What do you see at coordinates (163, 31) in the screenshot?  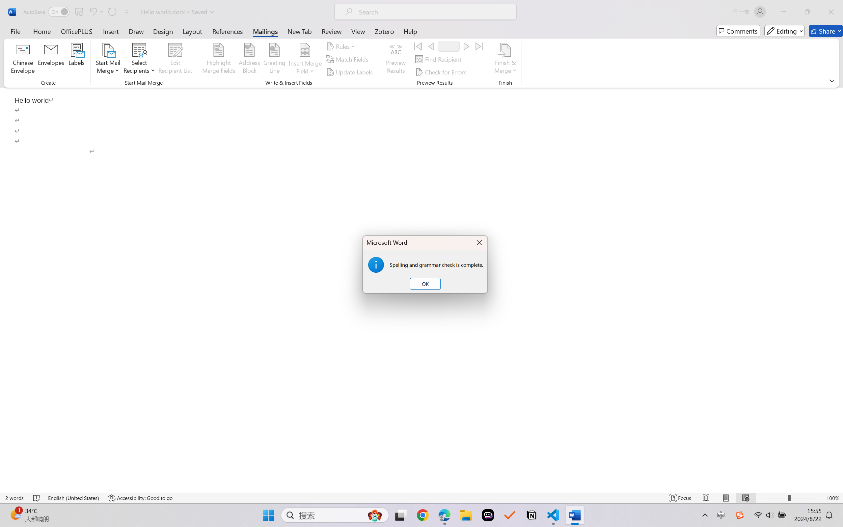 I see `Design` at bounding box center [163, 31].